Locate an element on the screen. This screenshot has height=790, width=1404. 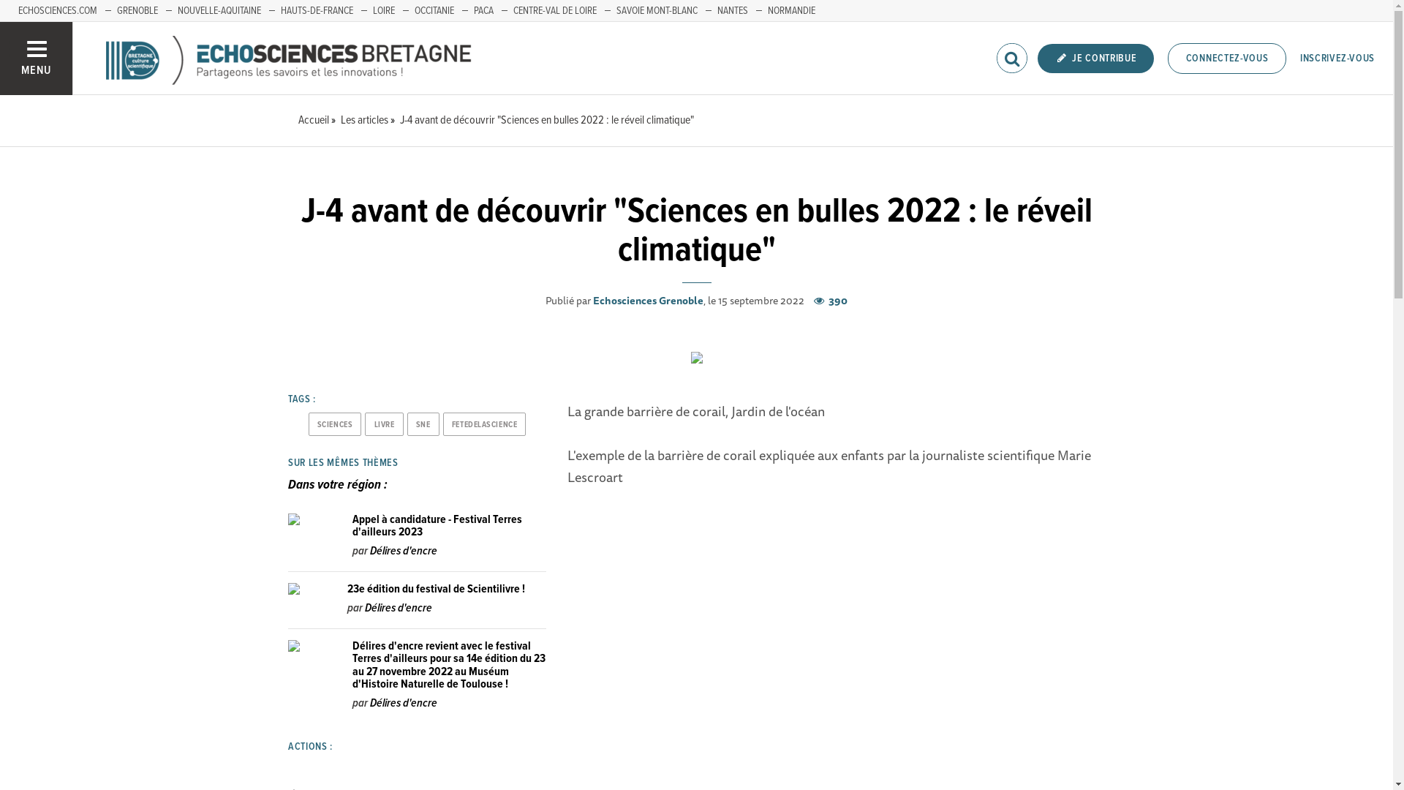
NOUVELLE-AQUITAINE is located at coordinates (219, 11).